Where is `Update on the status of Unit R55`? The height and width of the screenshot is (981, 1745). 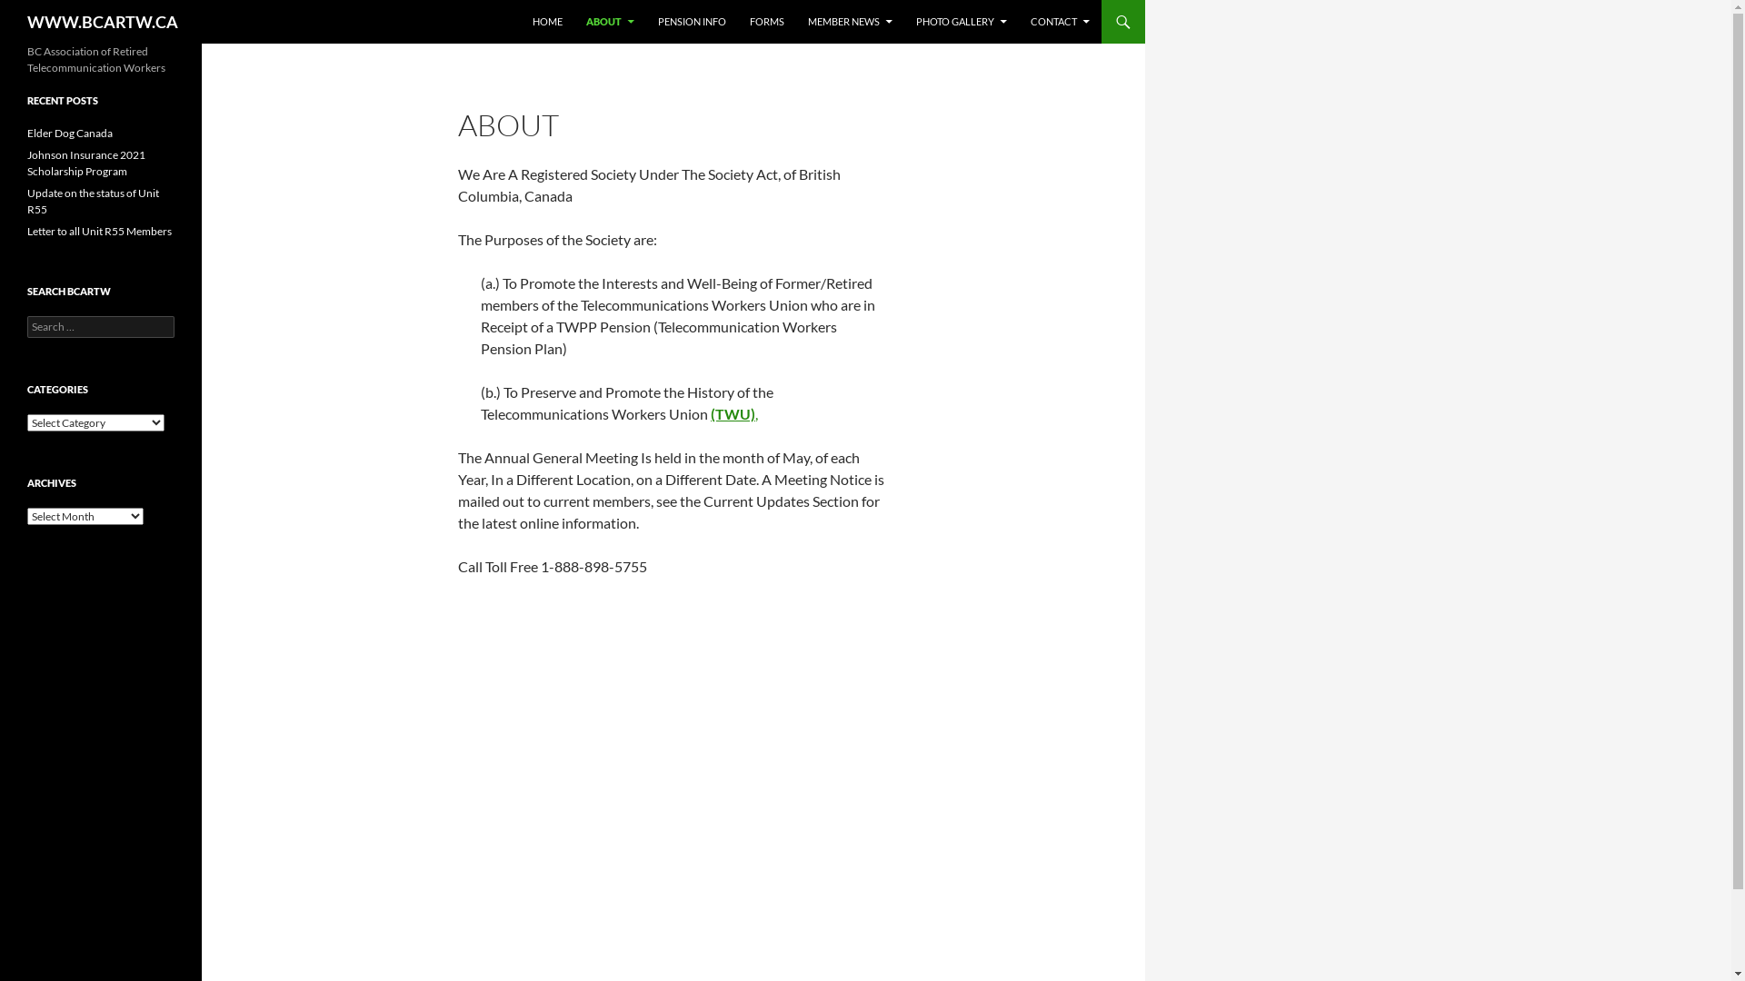
Update on the status of Unit R55 is located at coordinates (93, 202).